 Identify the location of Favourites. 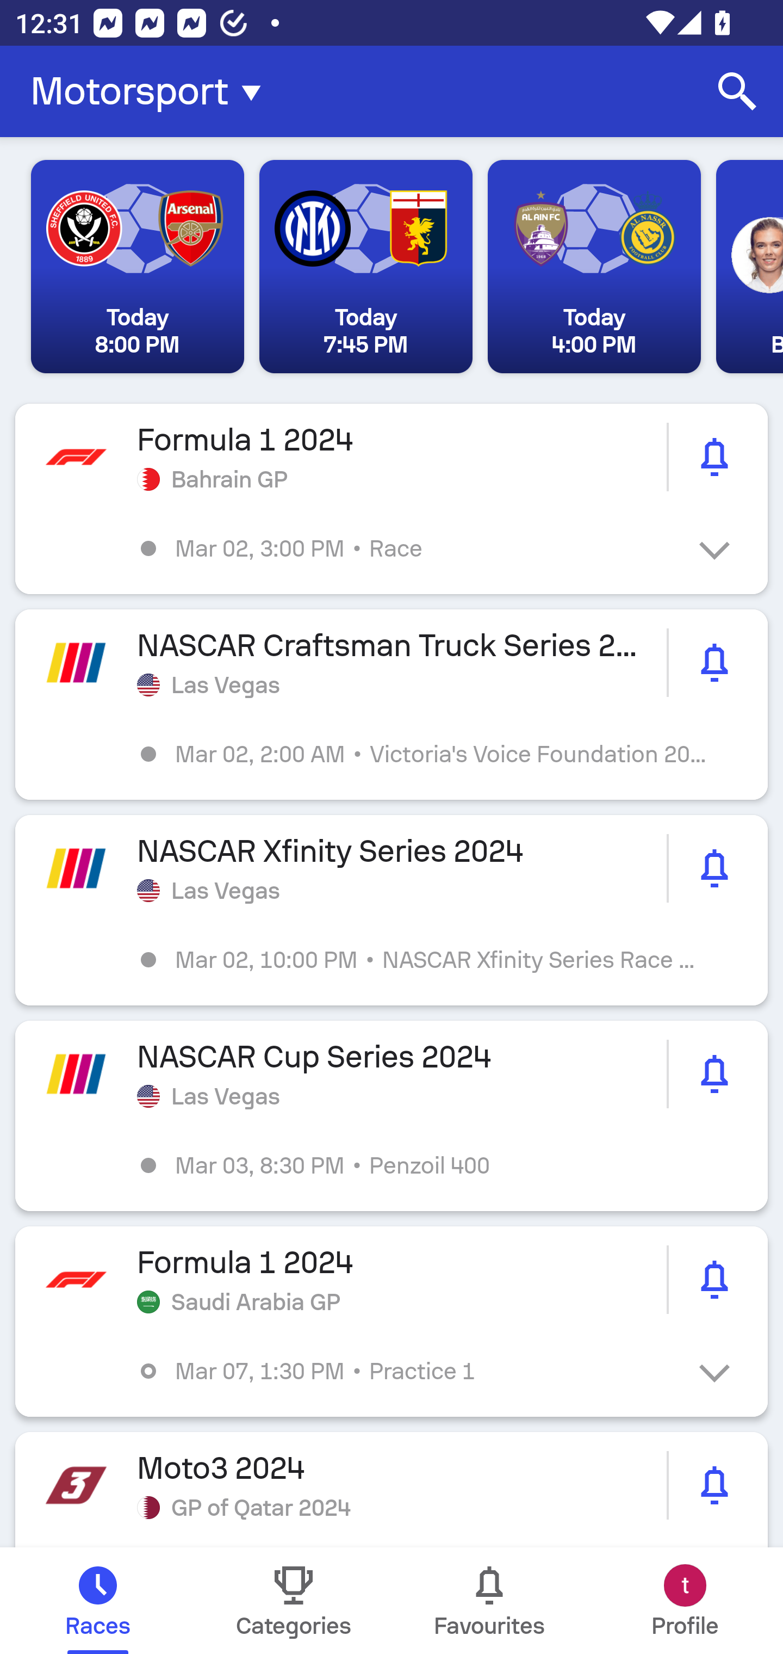
(489, 1601).